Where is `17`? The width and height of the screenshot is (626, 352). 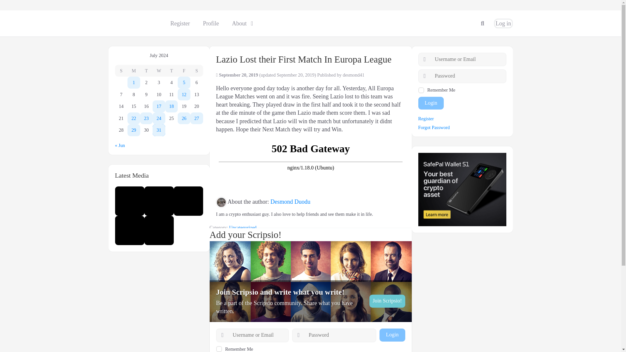
17 is located at coordinates (159, 106).